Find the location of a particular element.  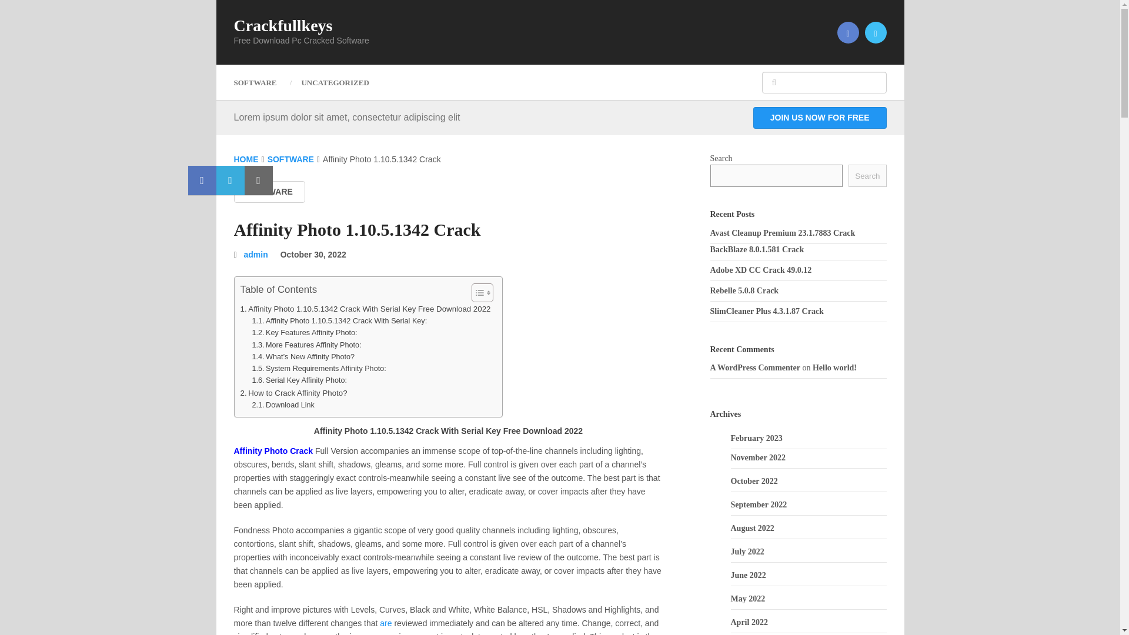

More Features Affinity Photo: is located at coordinates (306, 345).